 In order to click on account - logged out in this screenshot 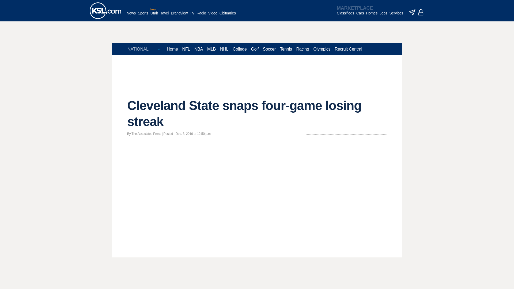, I will do `click(421, 12)`.